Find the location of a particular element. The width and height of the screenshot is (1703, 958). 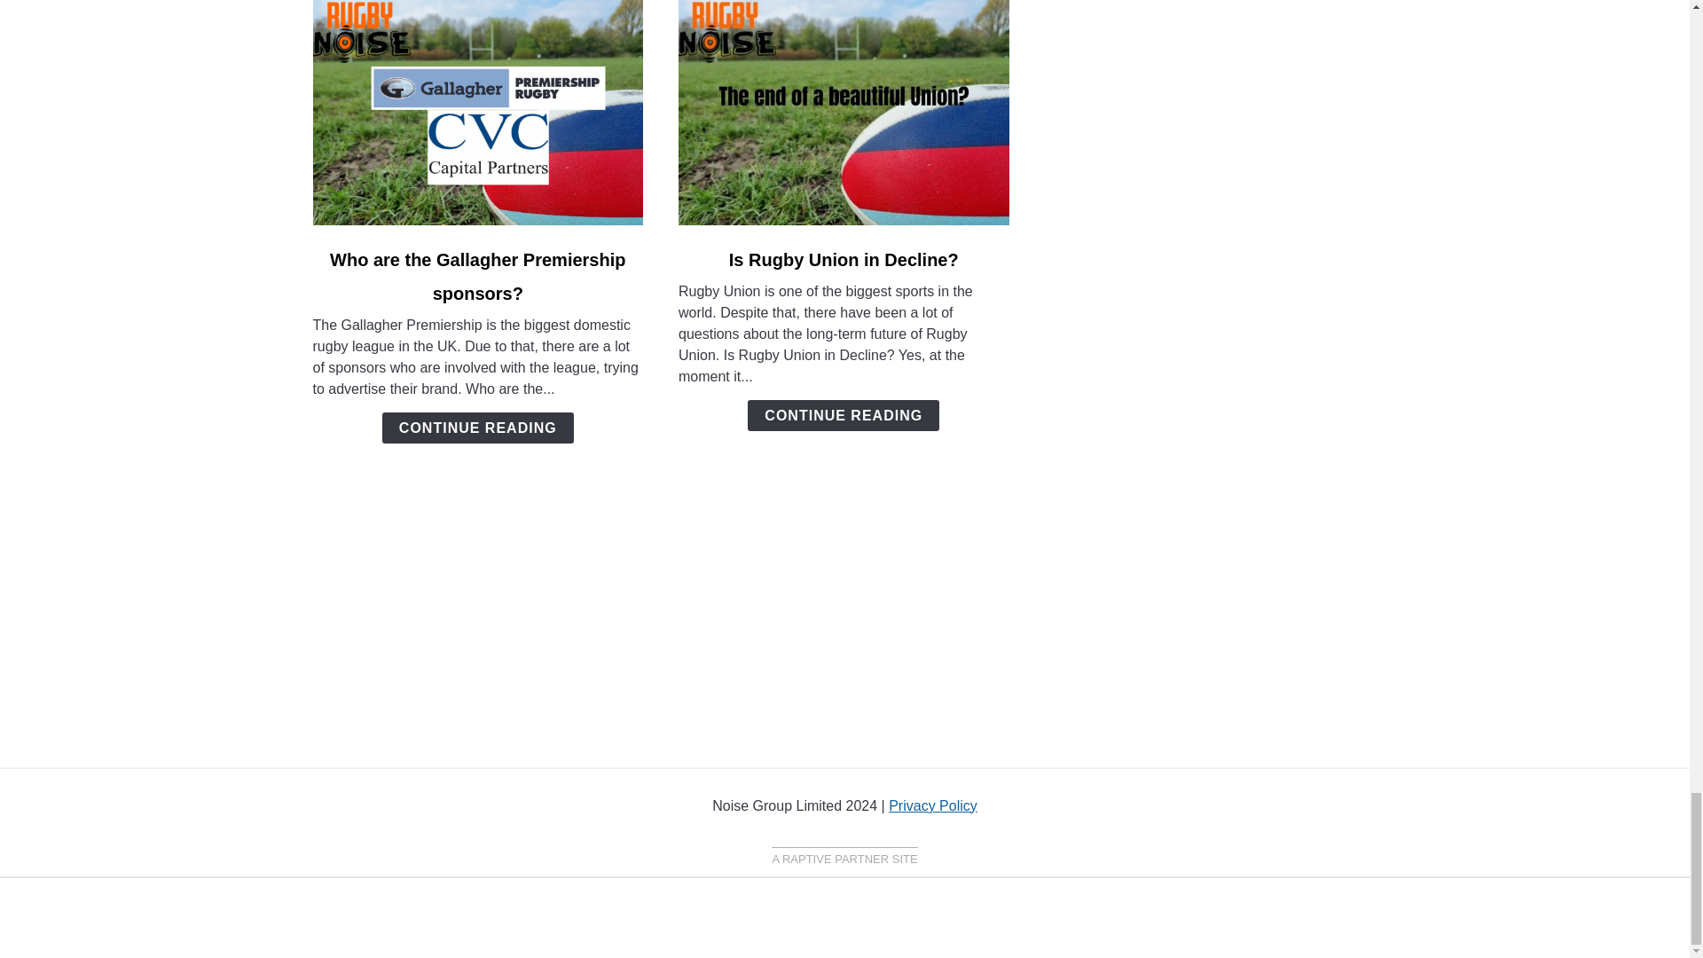

CONTINUE READING is located at coordinates (477, 428).